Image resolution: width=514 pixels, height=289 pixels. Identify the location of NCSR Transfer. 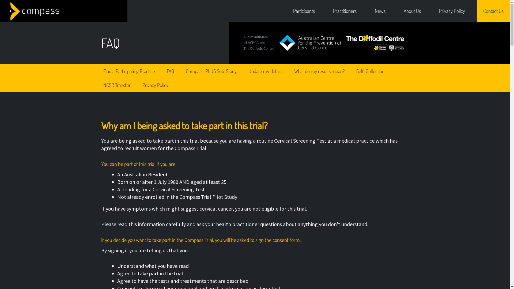
(117, 85).